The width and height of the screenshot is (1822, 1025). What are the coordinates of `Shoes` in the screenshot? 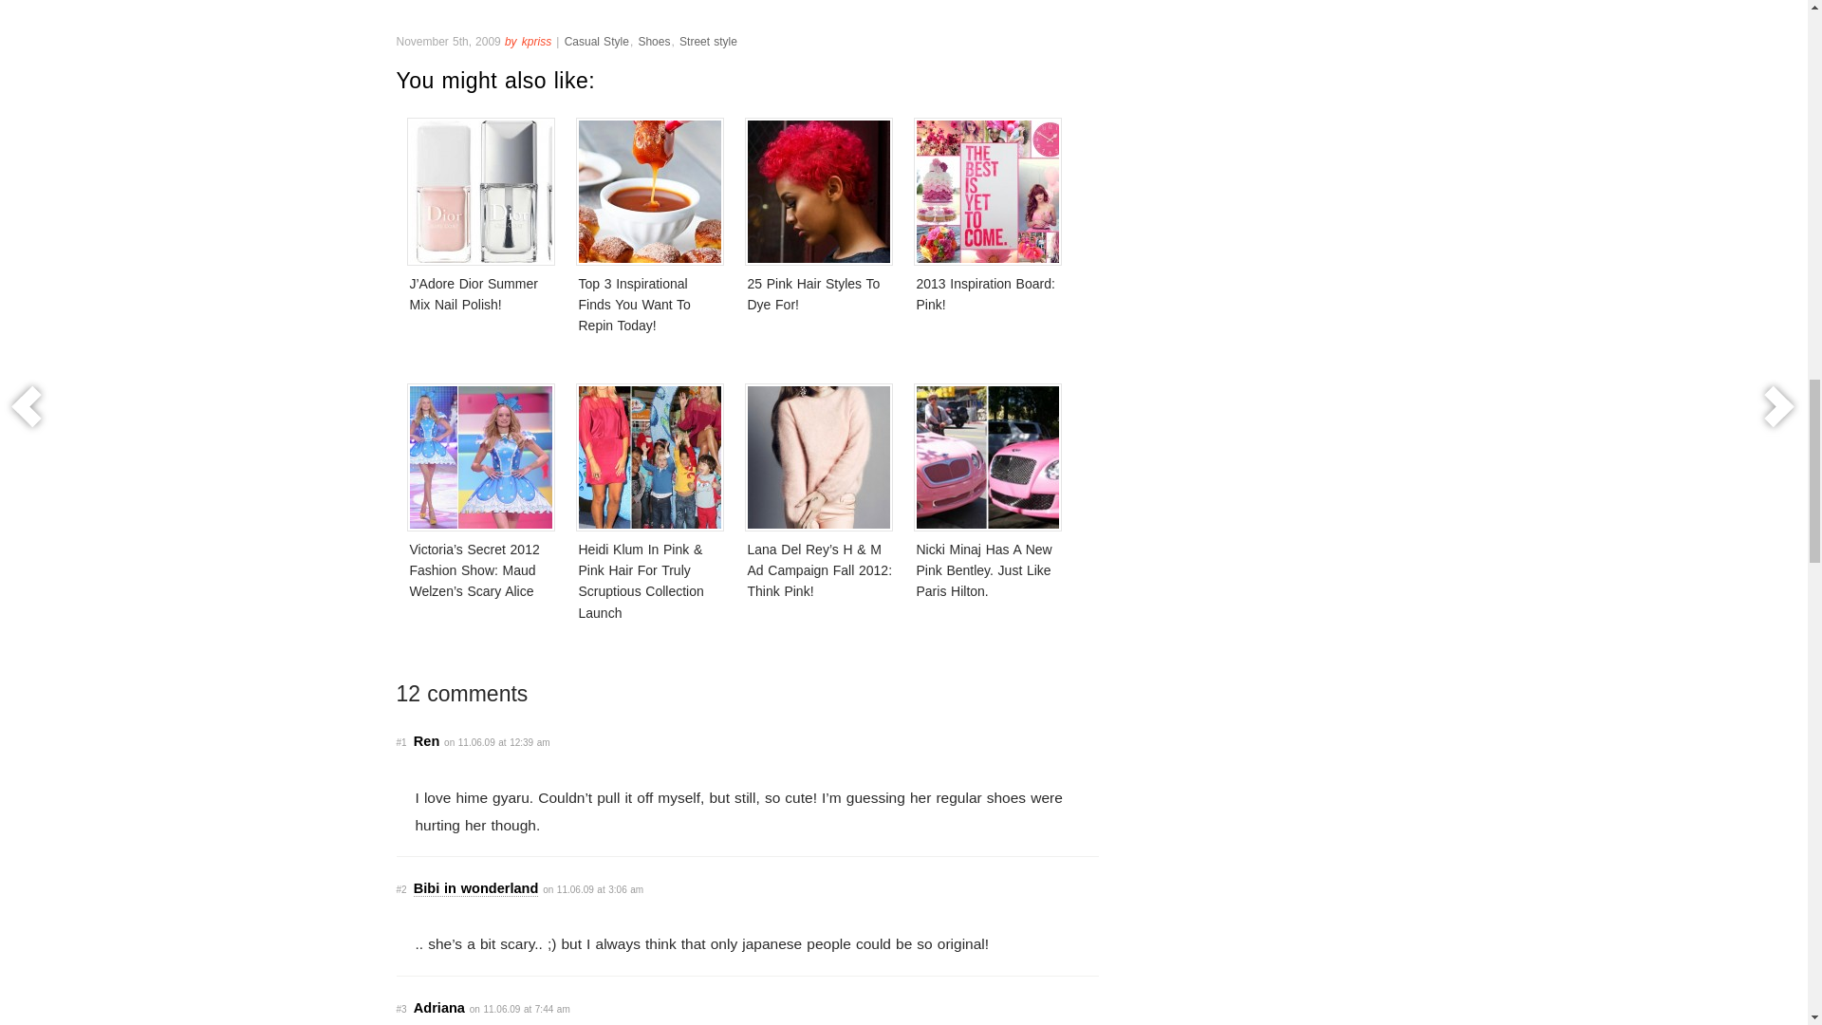 It's located at (653, 41).